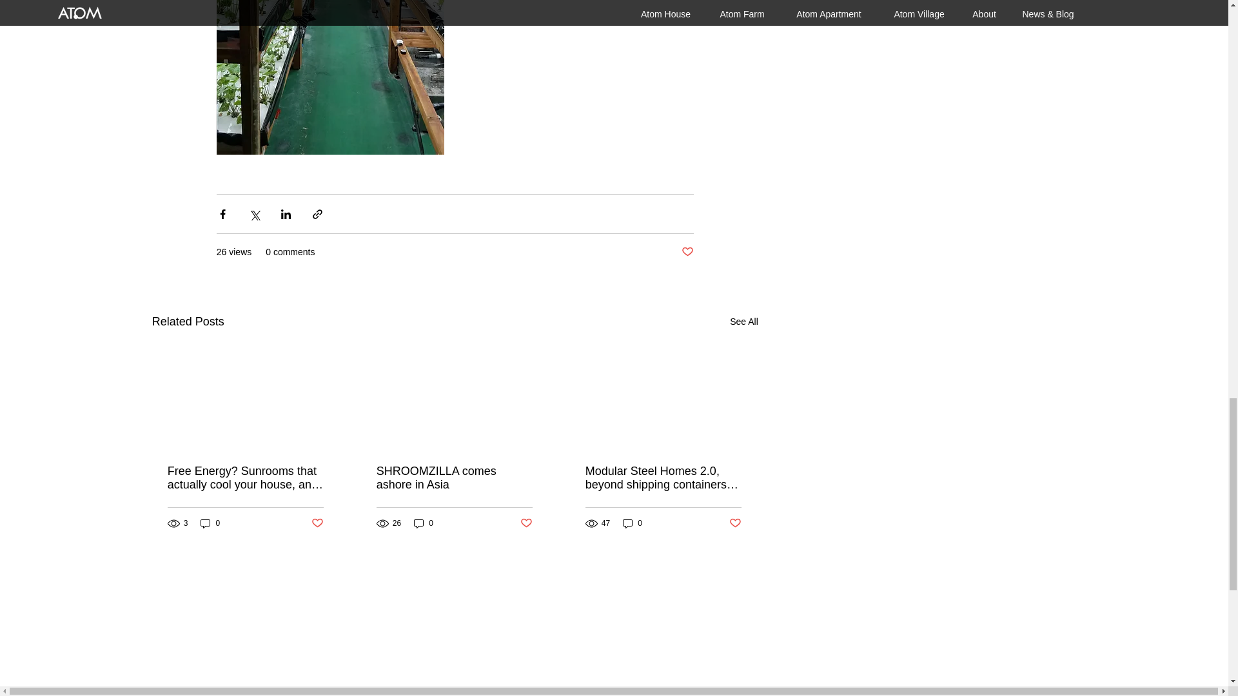 The image size is (1238, 696). I want to click on See All, so click(744, 322).